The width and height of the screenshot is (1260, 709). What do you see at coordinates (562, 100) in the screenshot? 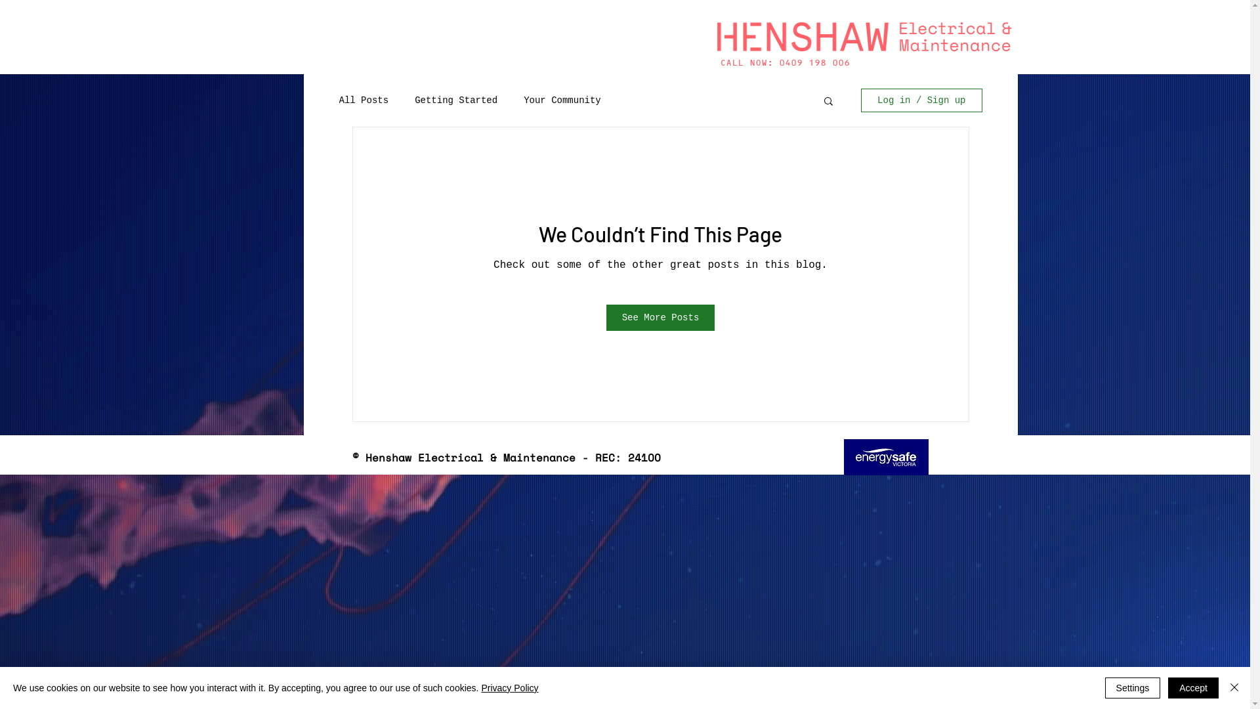
I see `Your Community` at bounding box center [562, 100].